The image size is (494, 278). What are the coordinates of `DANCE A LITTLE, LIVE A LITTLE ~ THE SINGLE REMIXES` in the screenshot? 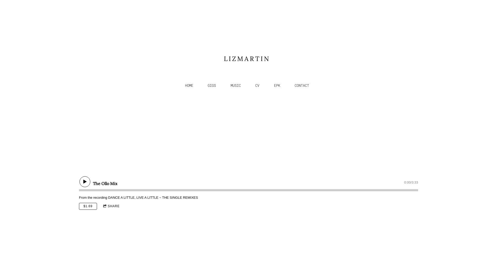 It's located at (153, 198).